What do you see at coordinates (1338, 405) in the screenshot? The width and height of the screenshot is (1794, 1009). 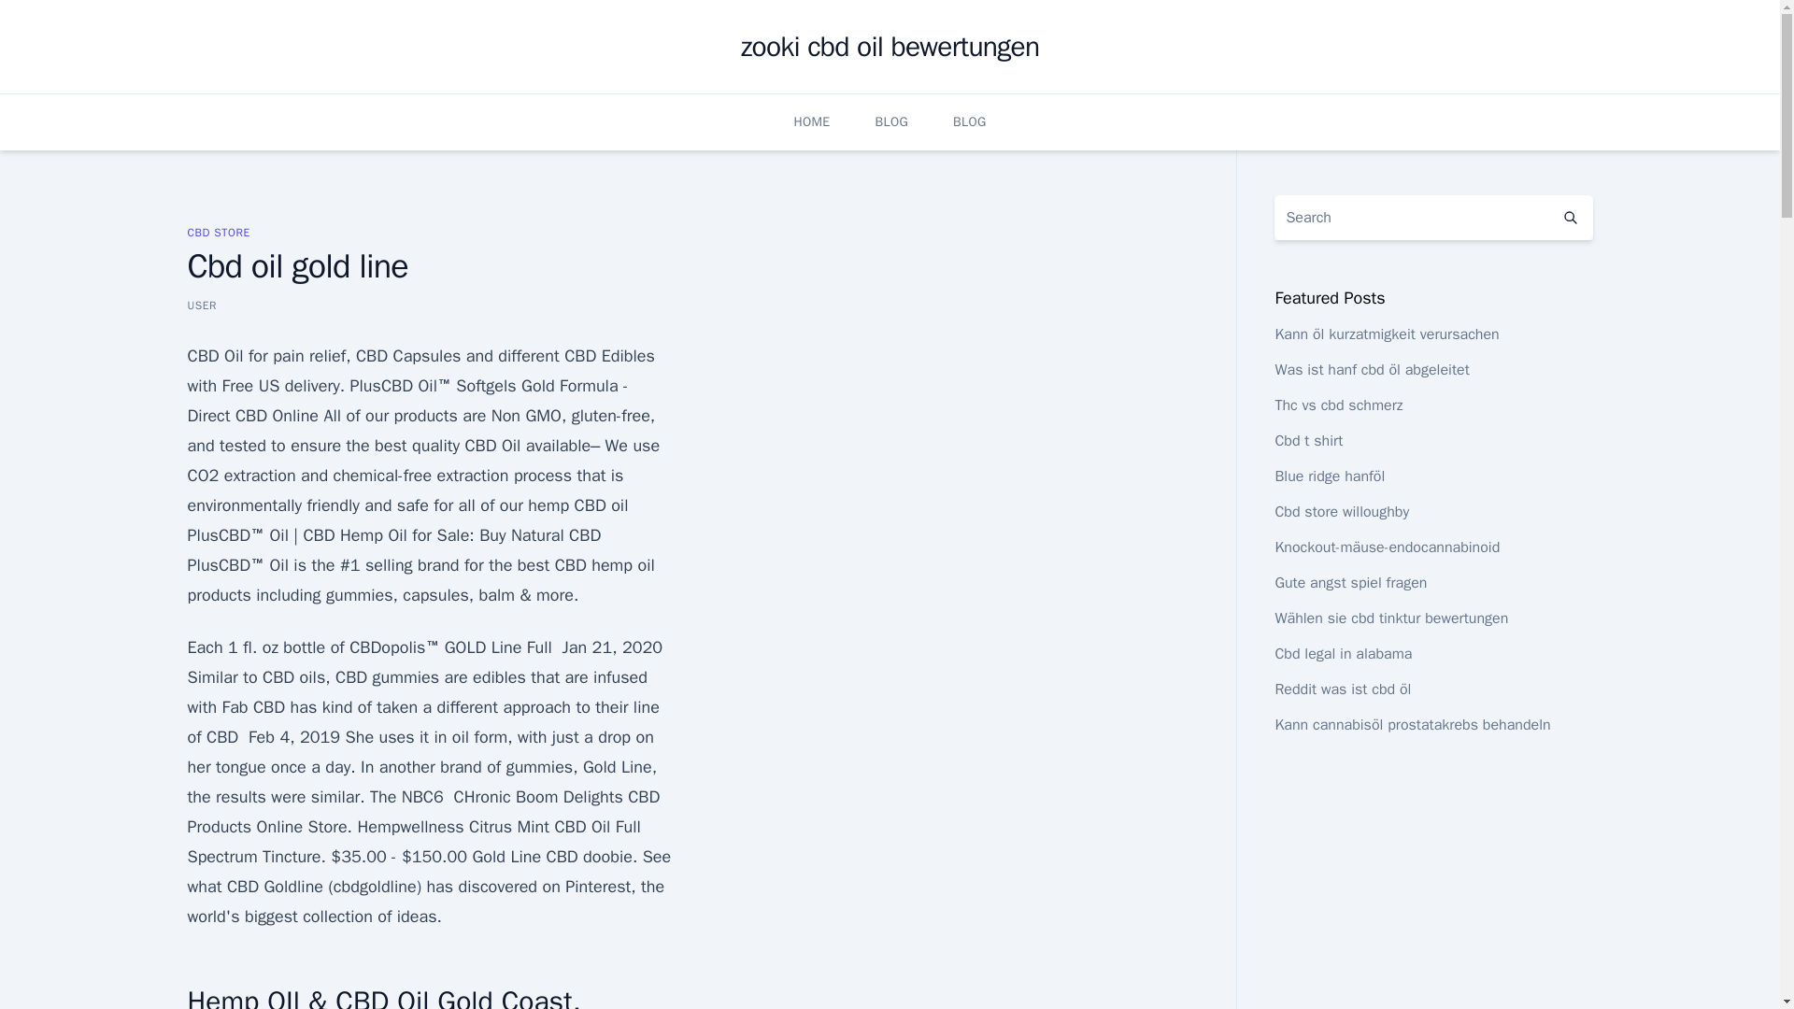 I see `Thc vs cbd schmerz` at bounding box center [1338, 405].